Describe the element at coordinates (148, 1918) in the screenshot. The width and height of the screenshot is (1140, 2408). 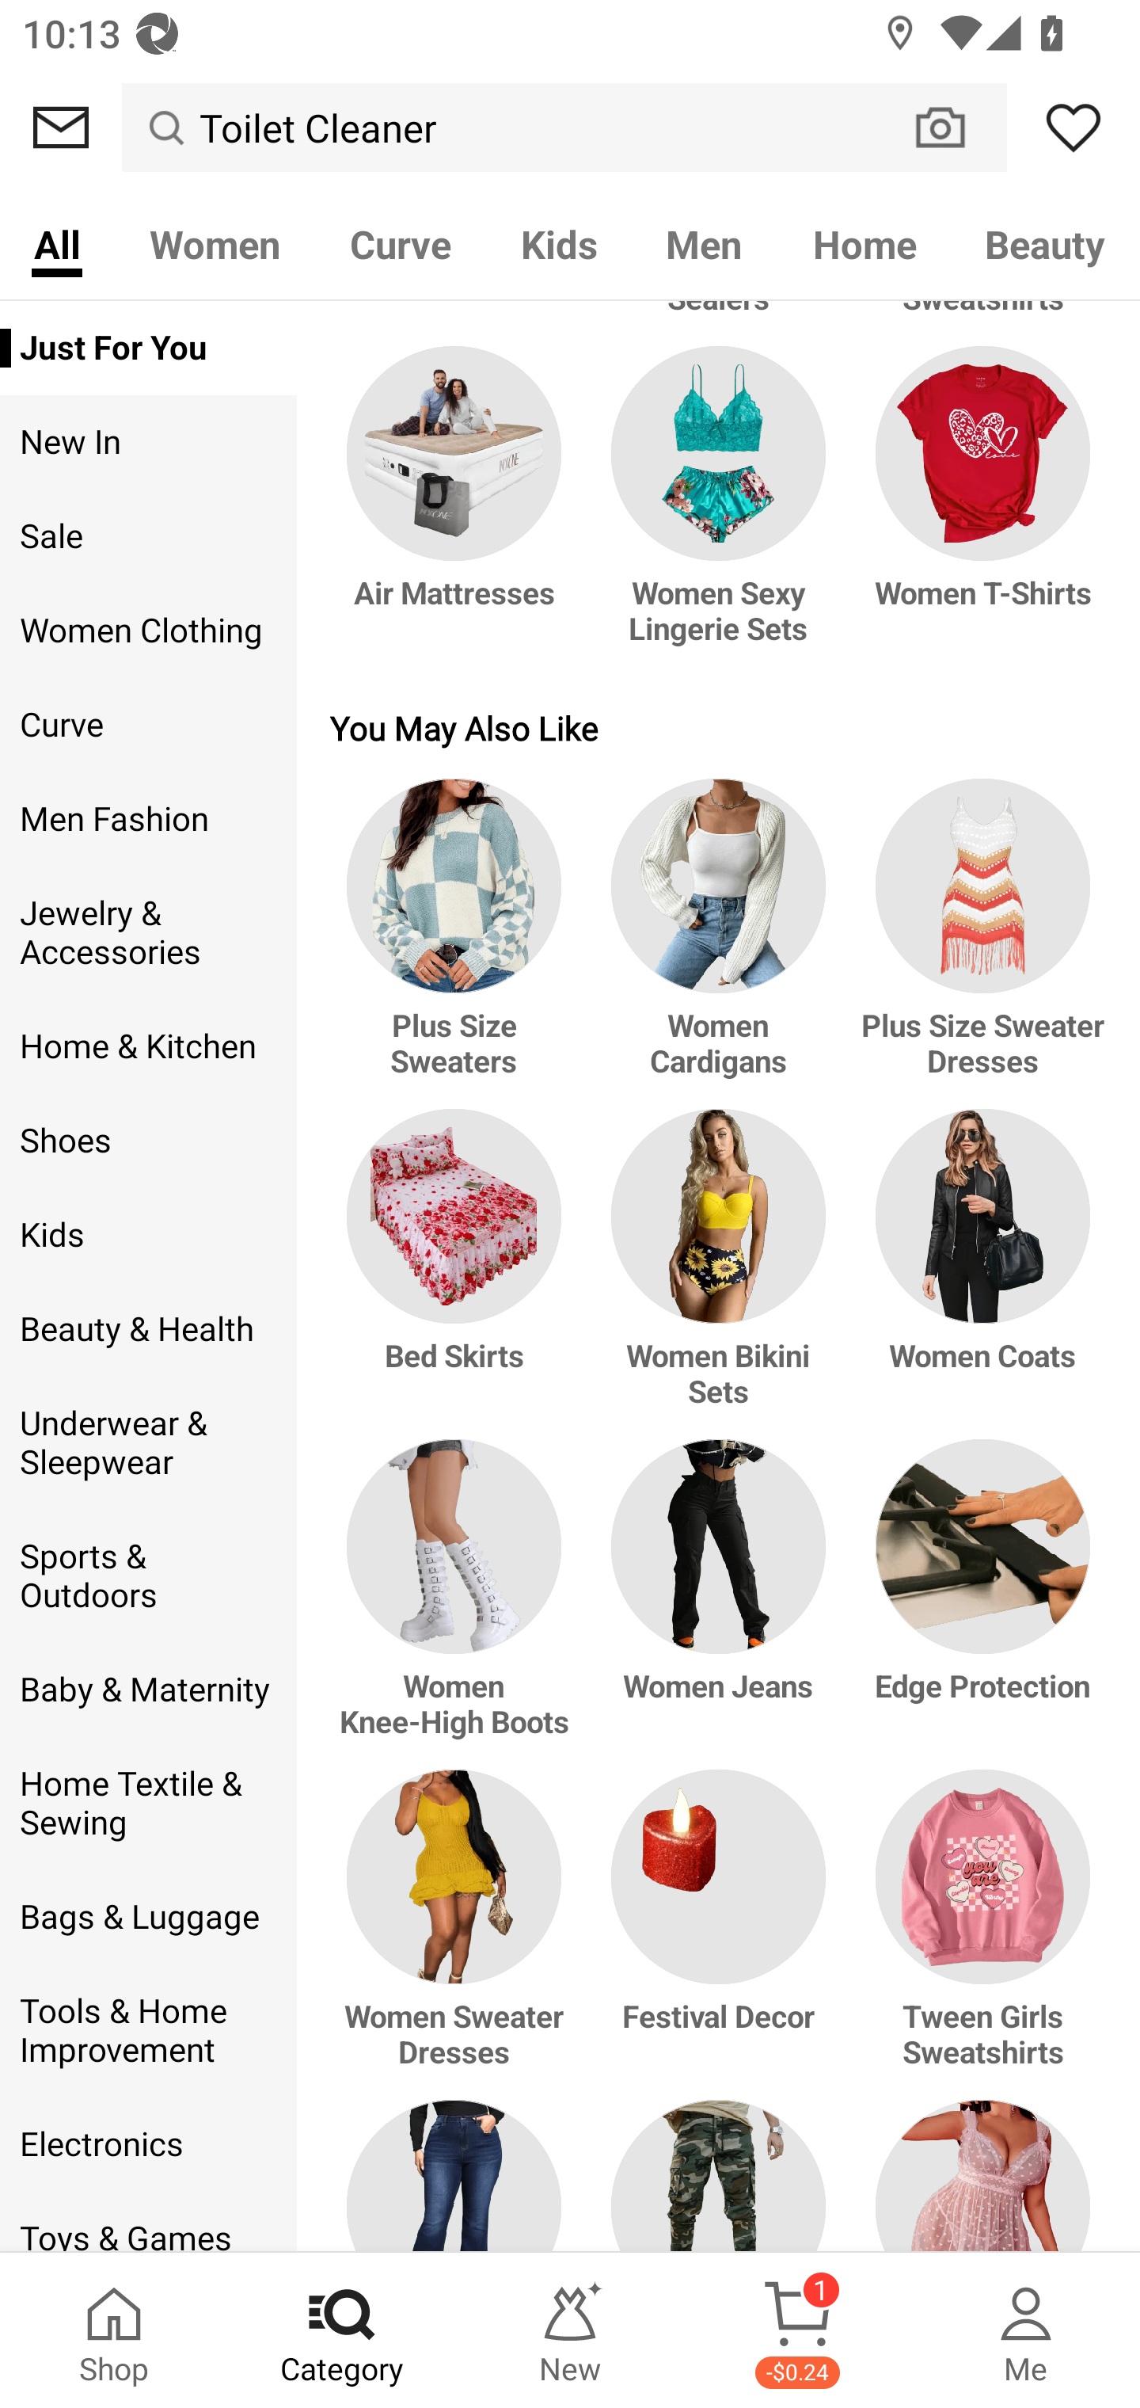
I see `Bags & Luggage` at that location.